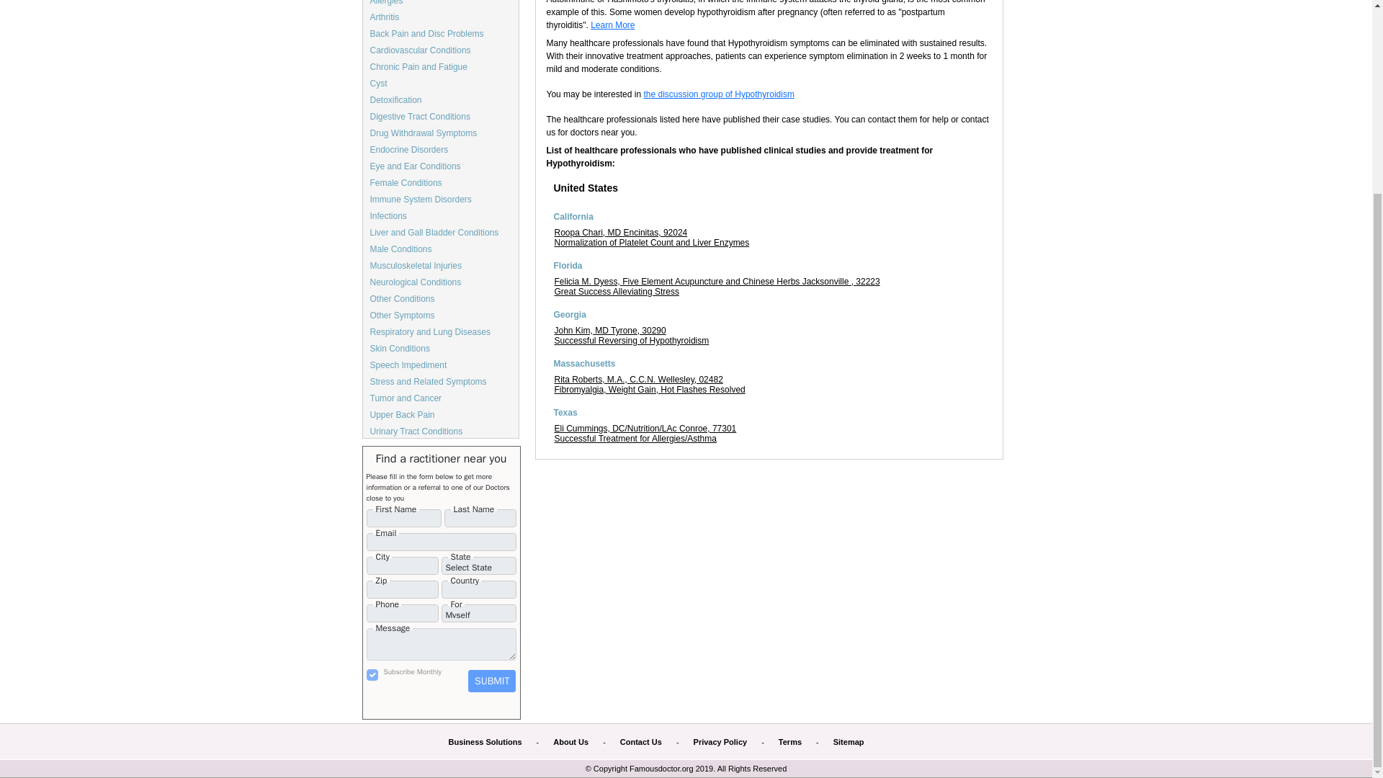 The height and width of the screenshot is (778, 1383). I want to click on SUBMIT, so click(492, 681).